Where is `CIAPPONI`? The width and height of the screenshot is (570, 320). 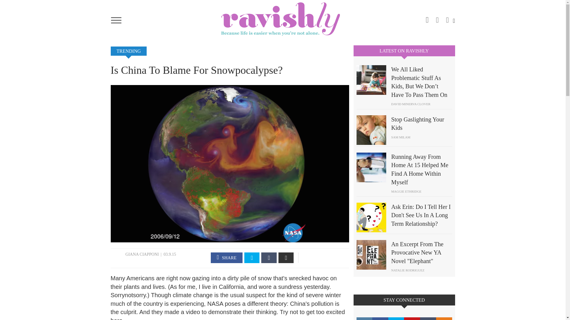 CIAPPONI is located at coordinates (149, 254).